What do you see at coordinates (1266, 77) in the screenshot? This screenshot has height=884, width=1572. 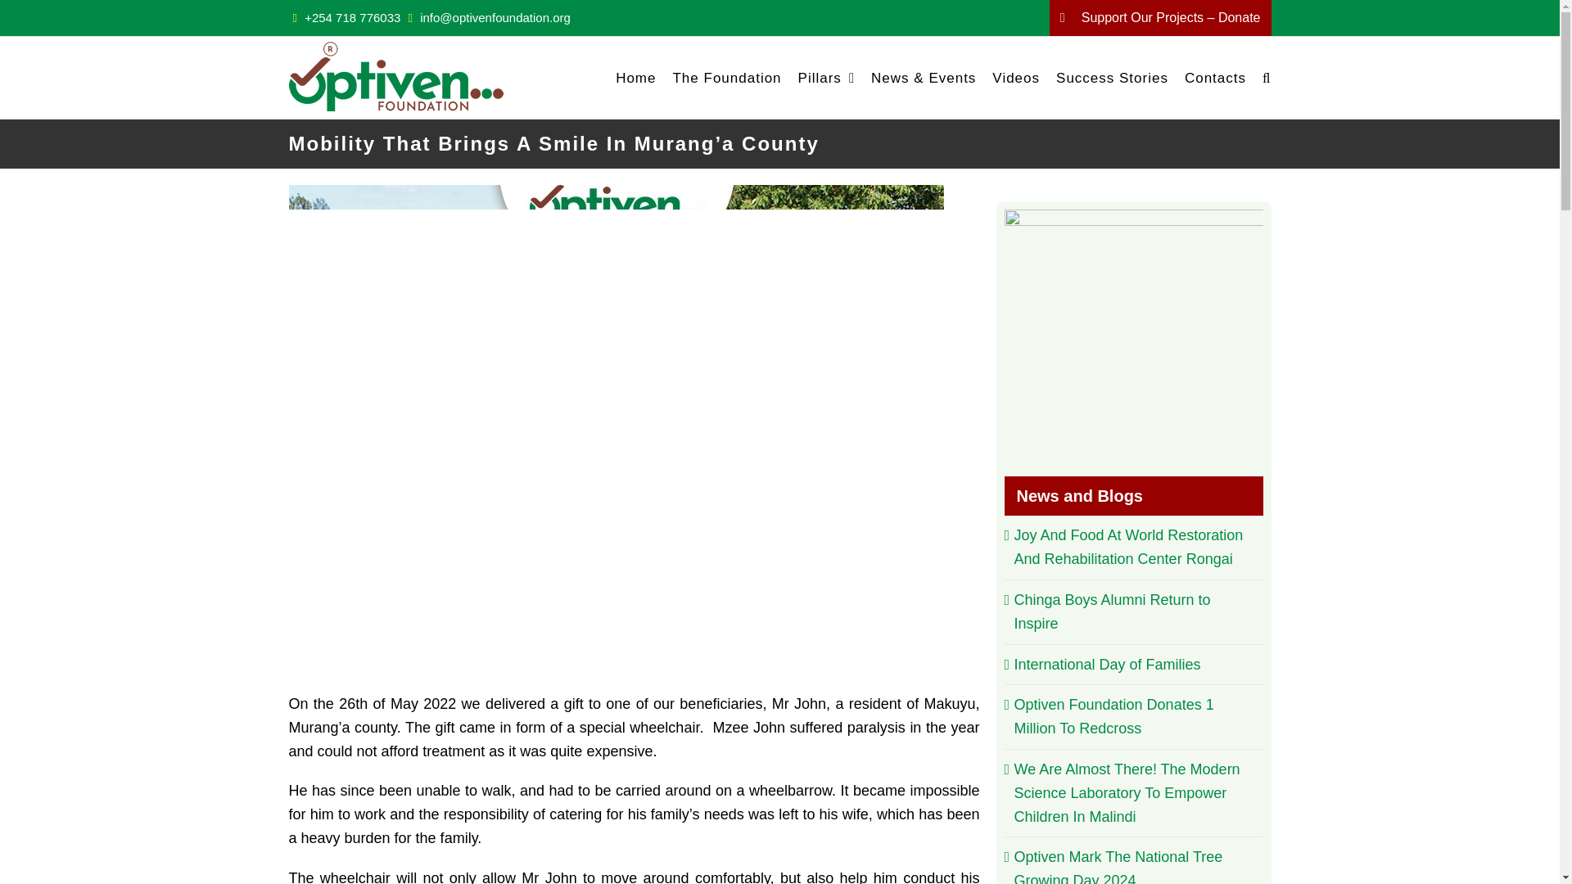 I see `Search` at bounding box center [1266, 77].